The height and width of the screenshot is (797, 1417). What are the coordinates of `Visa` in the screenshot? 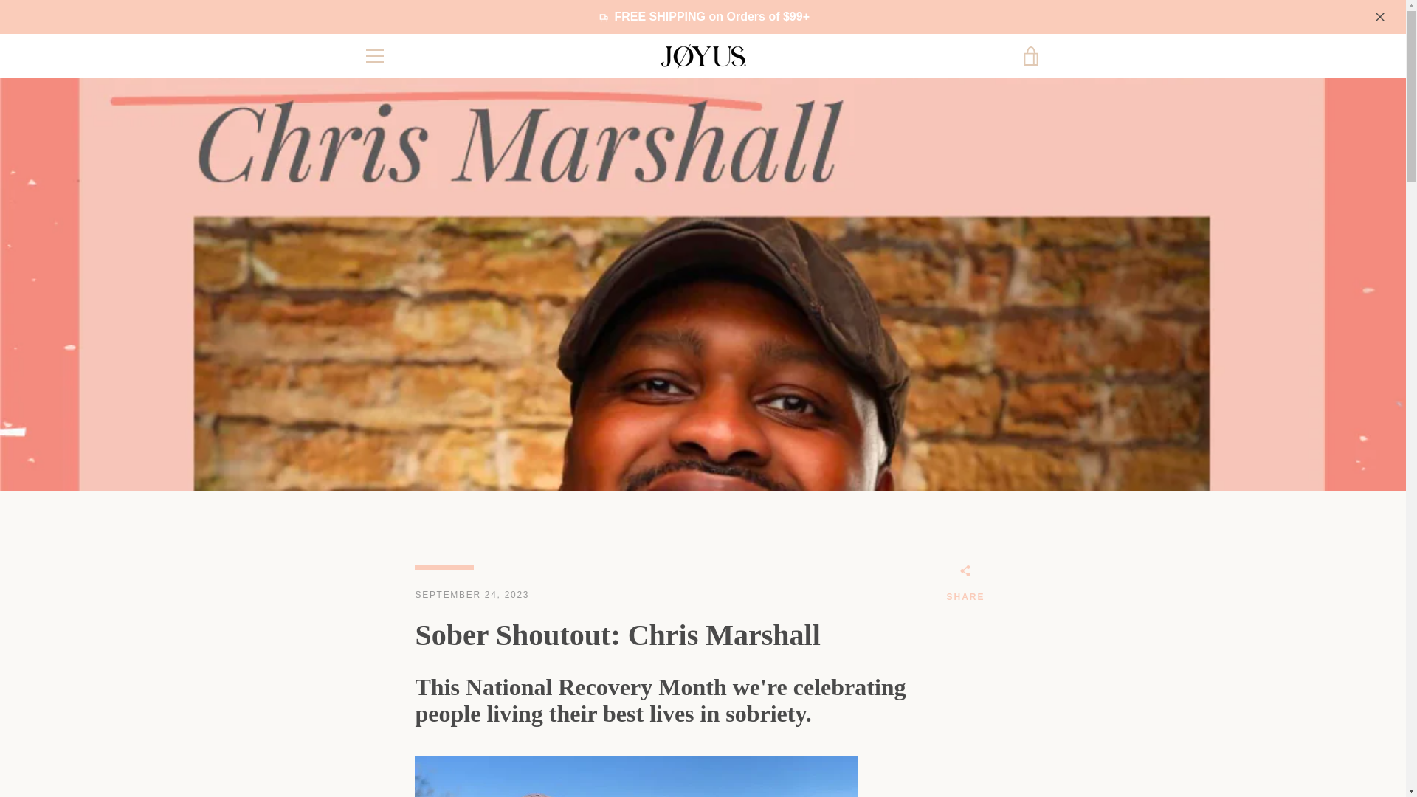 It's located at (1029, 757).